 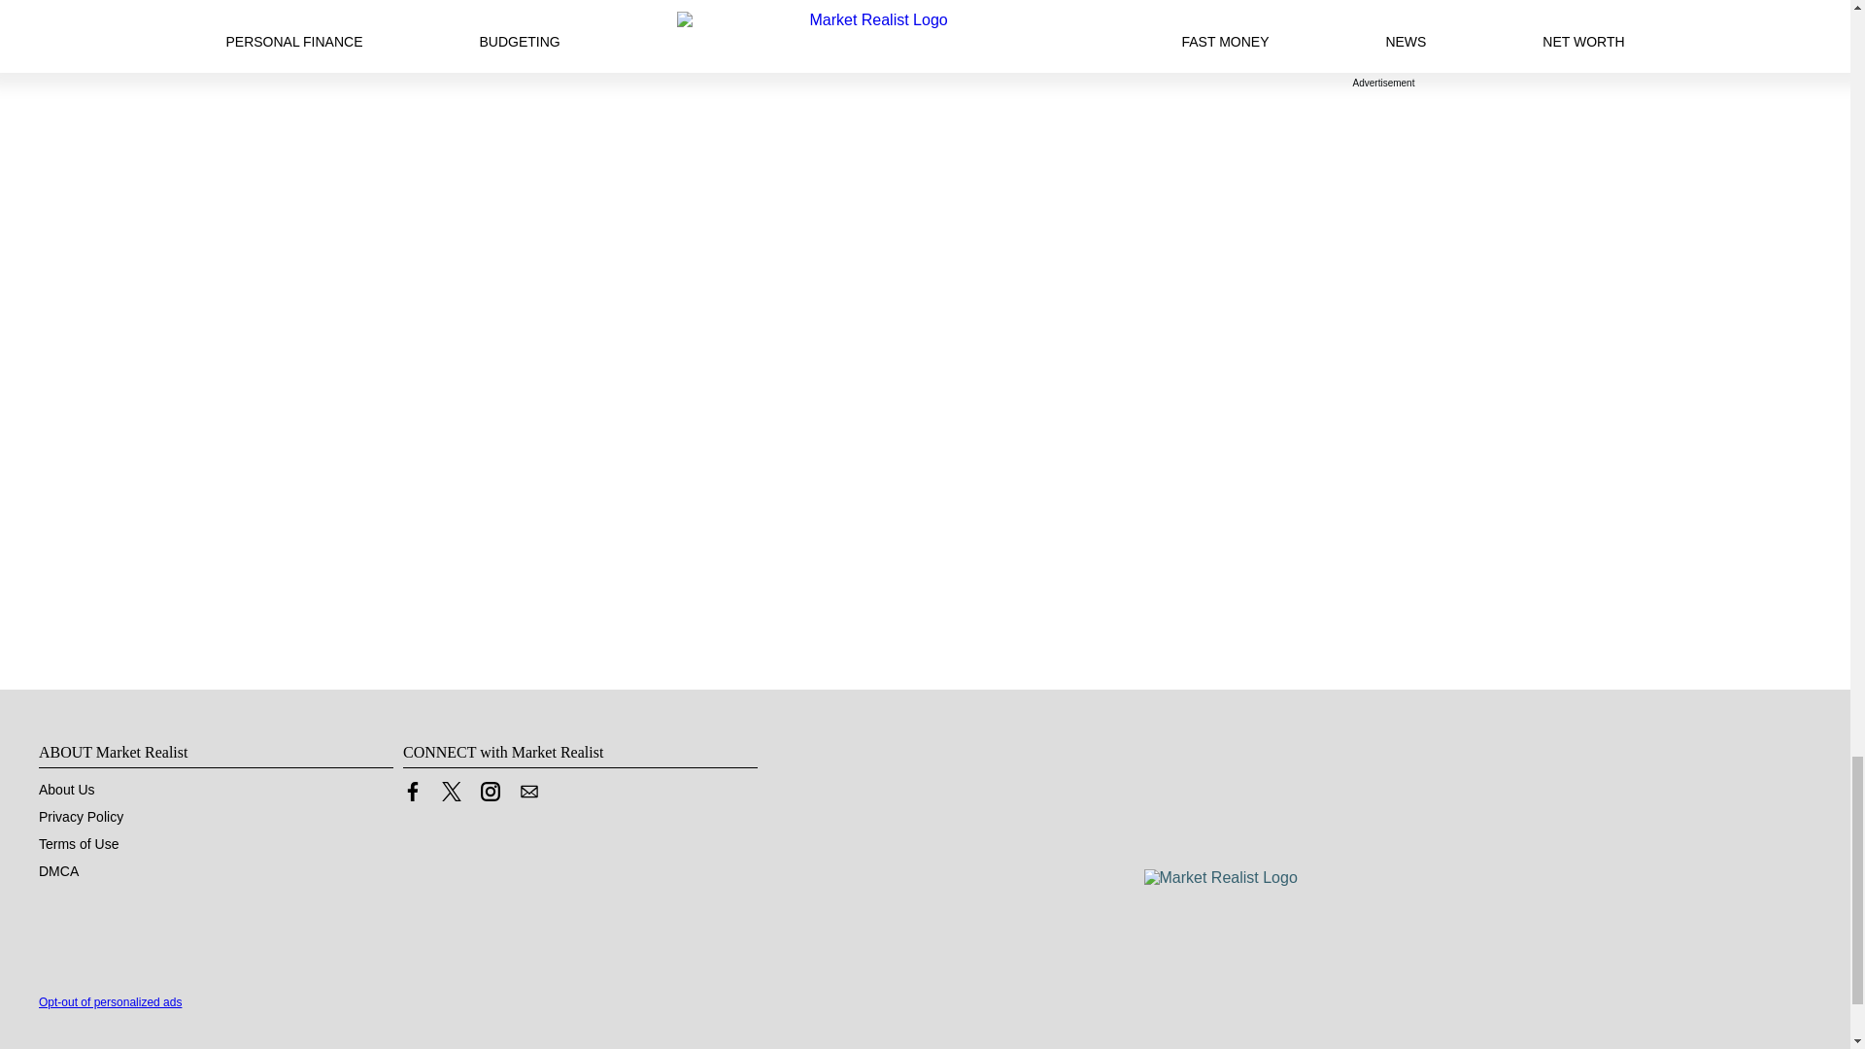 What do you see at coordinates (451, 791) in the screenshot?
I see `Link to X` at bounding box center [451, 791].